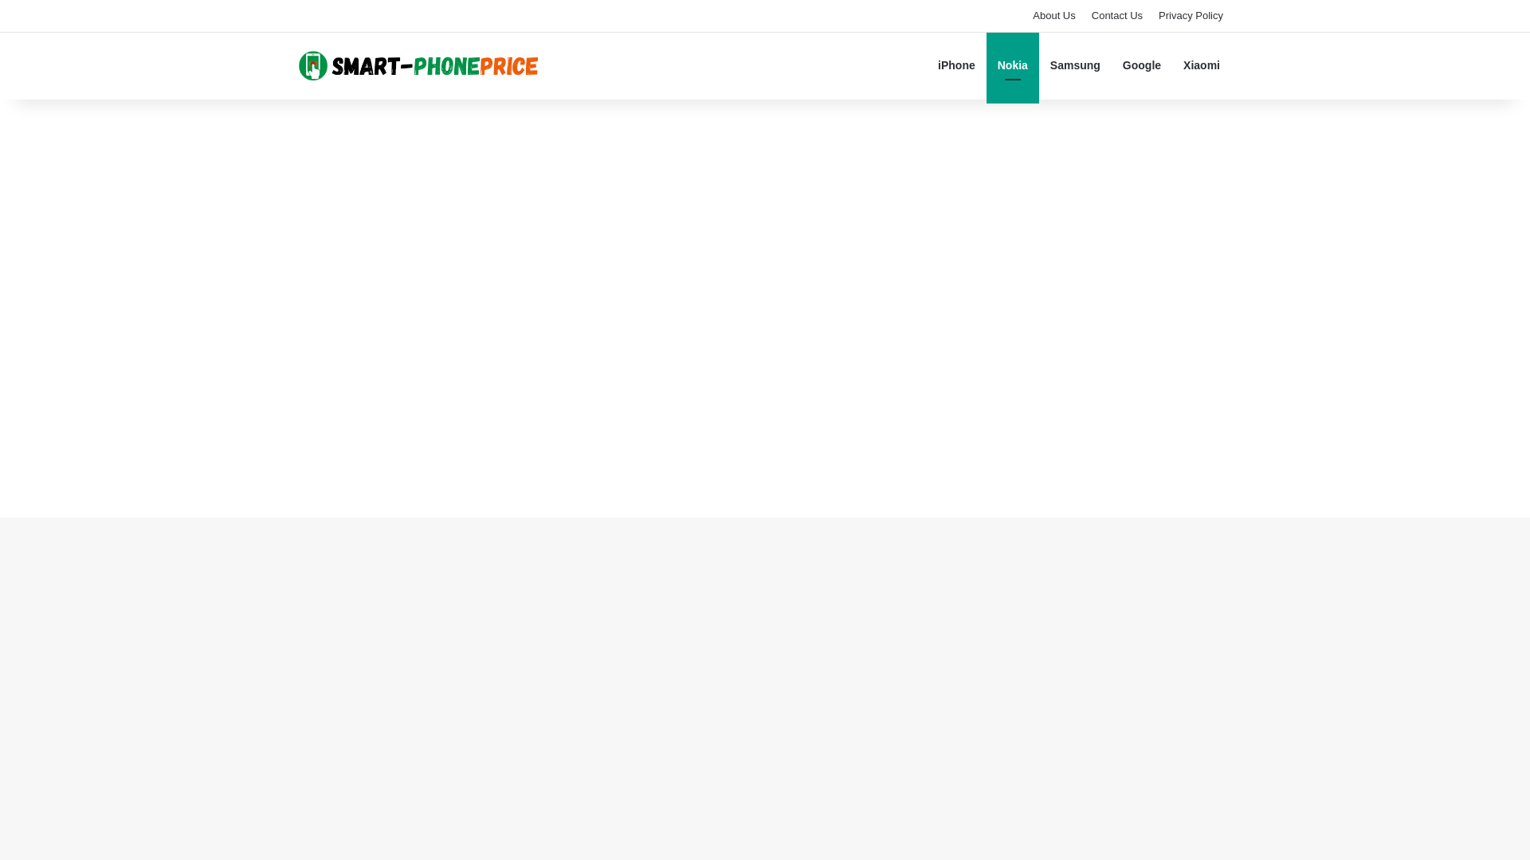  What do you see at coordinates (1141, 65) in the screenshot?
I see `Google` at bounding box center [1141, 65].